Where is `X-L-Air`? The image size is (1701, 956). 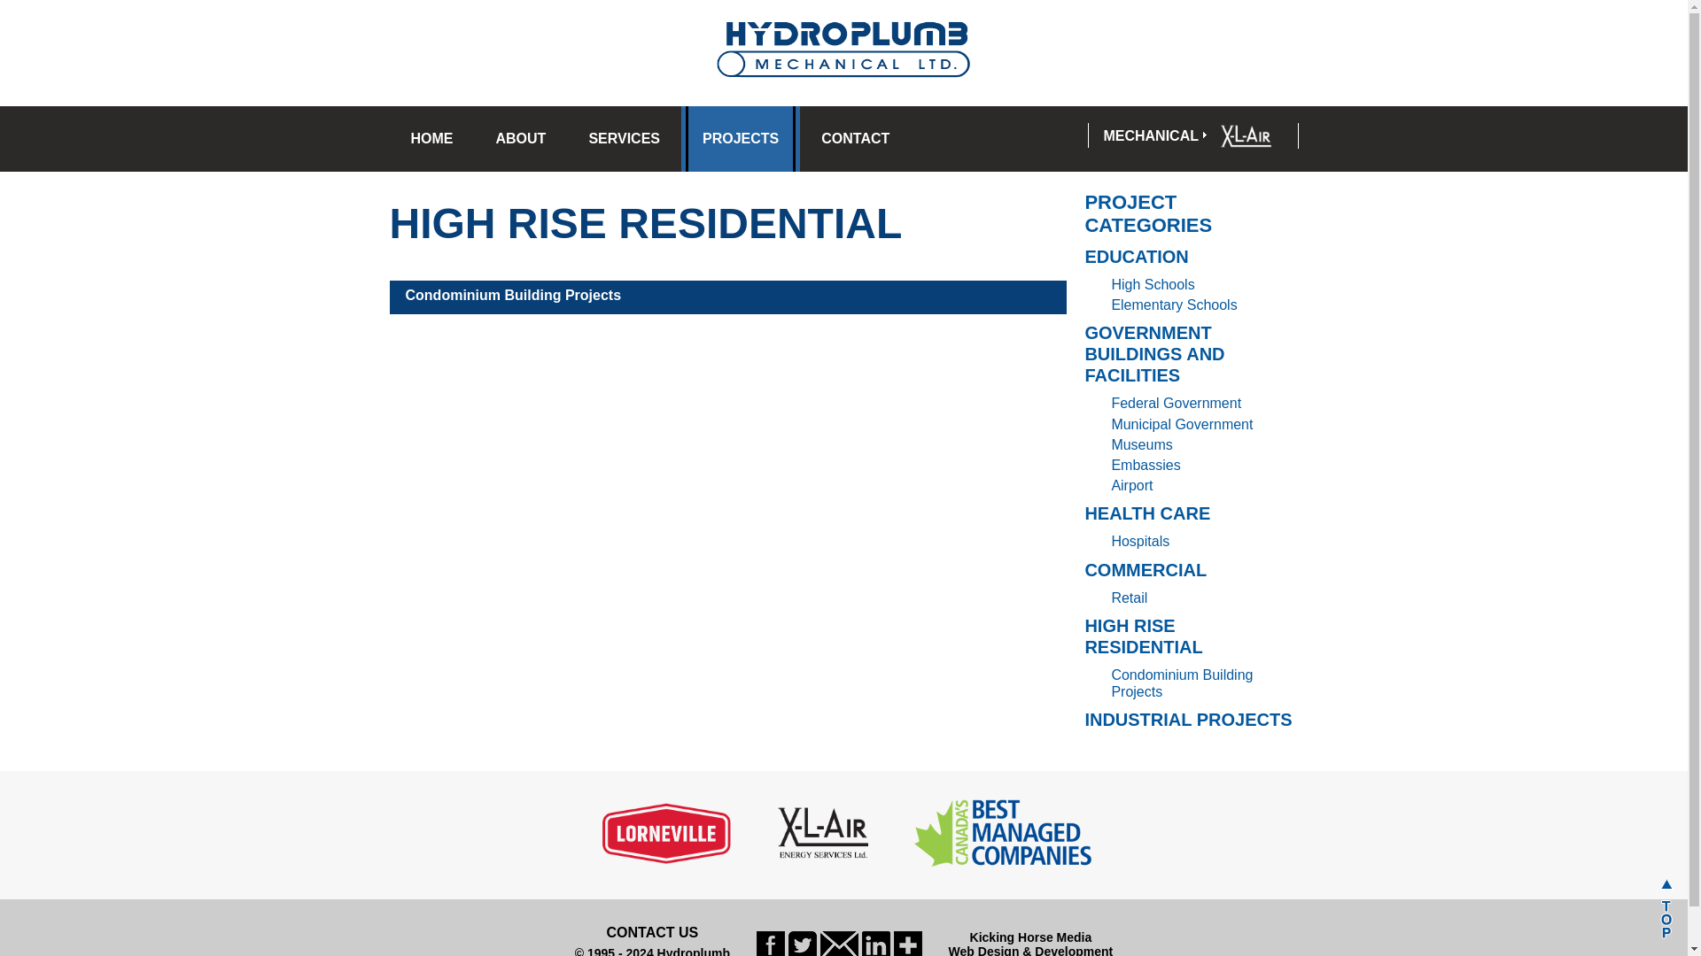 X-L-Air is located at coordinates (1247, 135).